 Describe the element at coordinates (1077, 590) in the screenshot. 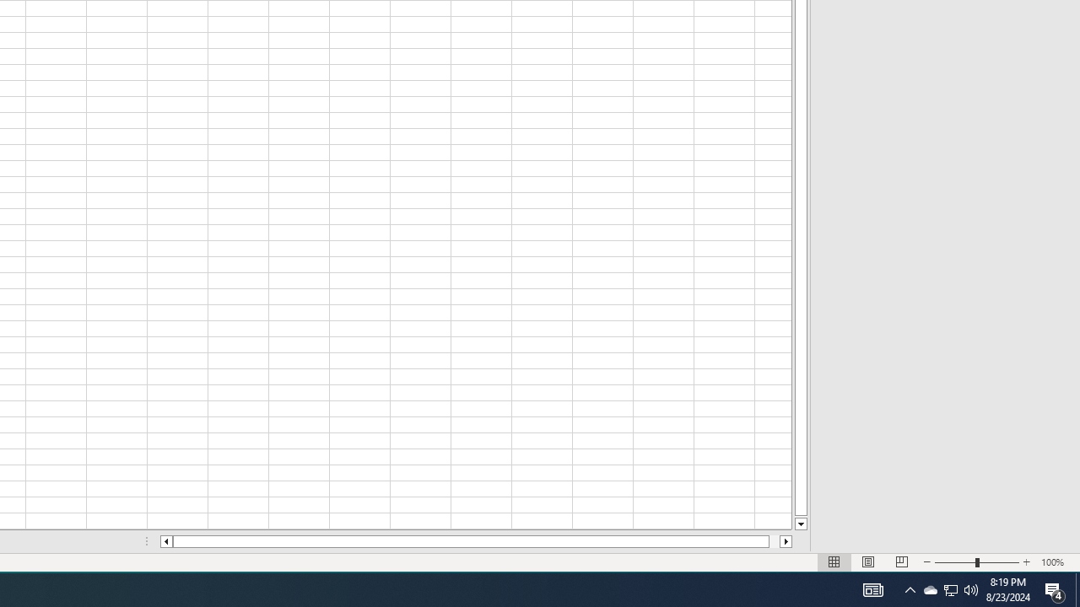

I see `Show desktop` at that location.